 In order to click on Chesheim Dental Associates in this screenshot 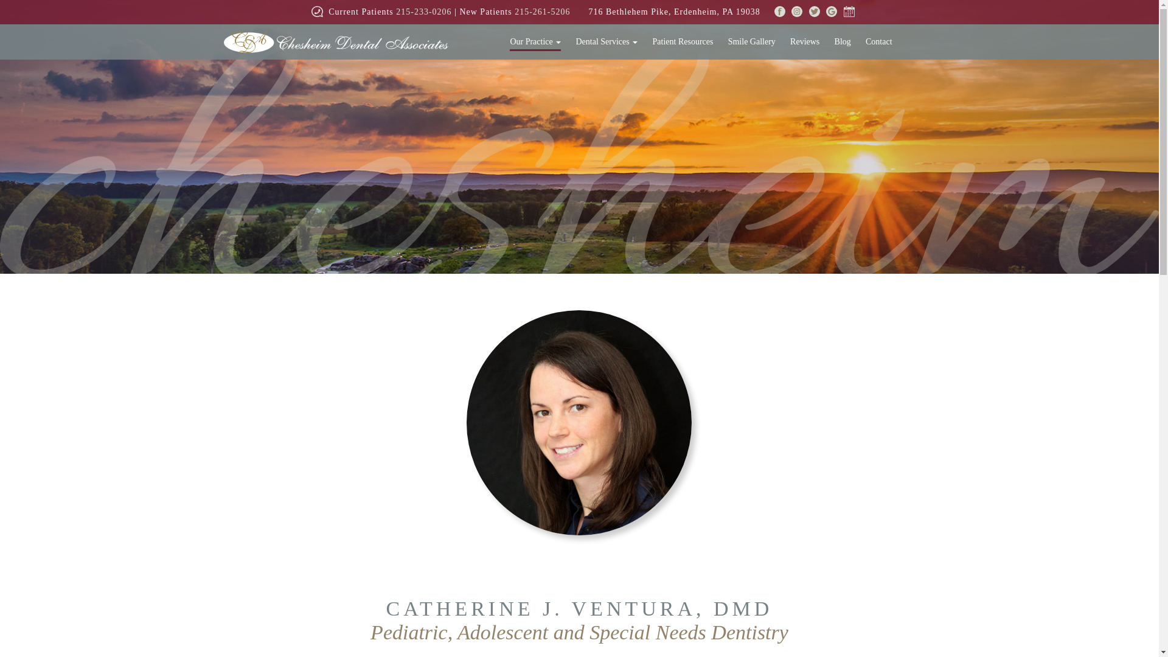, I will do `click(336, 41)`.